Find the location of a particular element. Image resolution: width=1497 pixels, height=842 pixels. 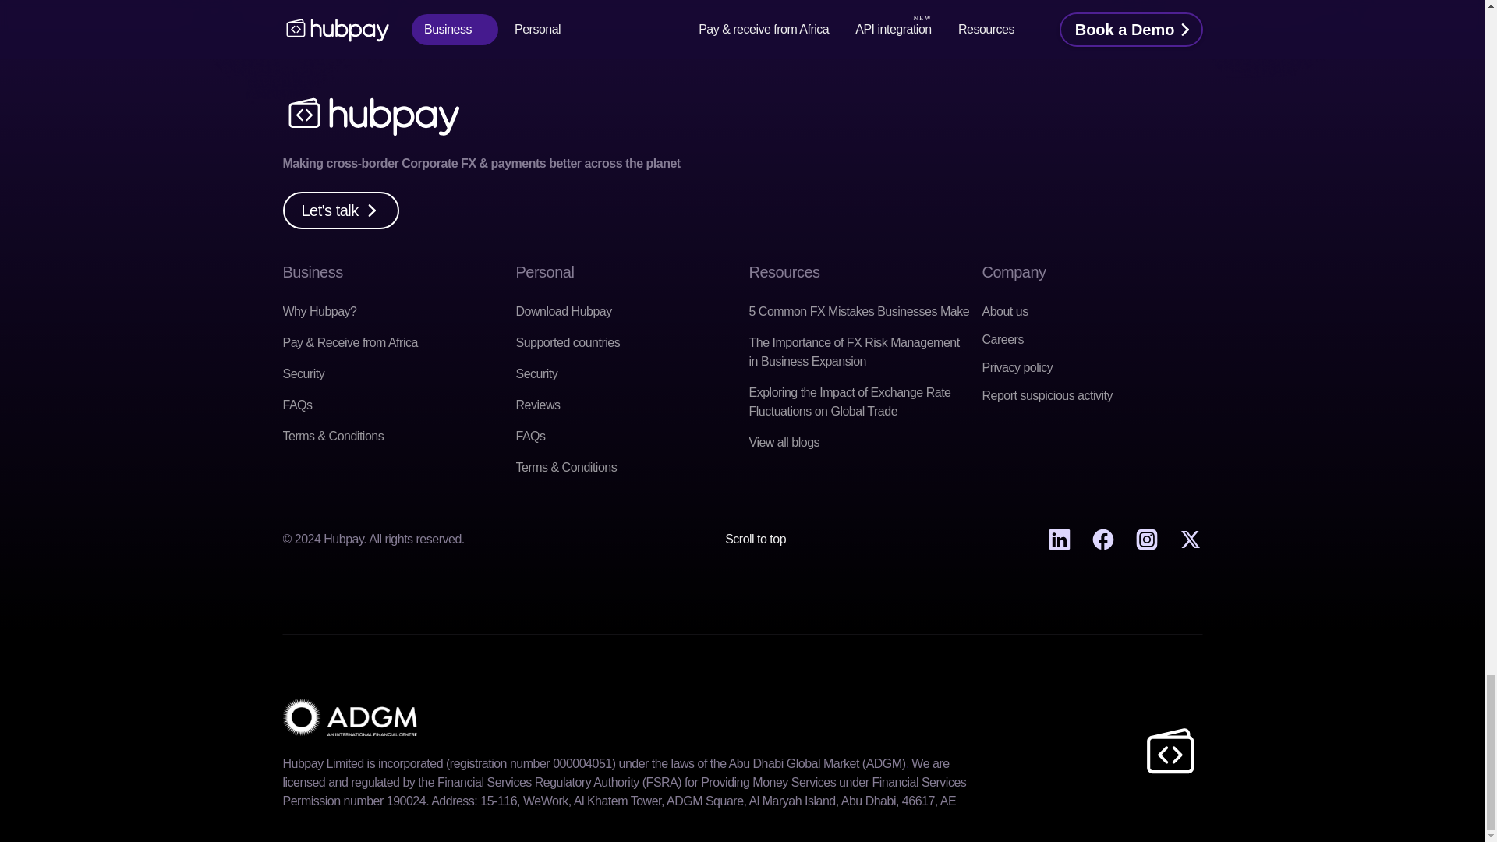

Security is located at coordinates (537, 373).